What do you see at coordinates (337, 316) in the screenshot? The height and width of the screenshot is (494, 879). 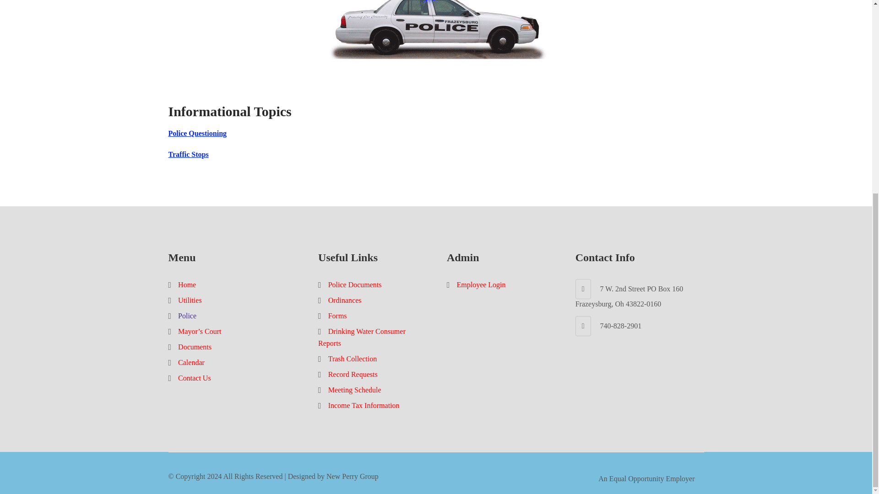 I see `Forms` at bounding box center [337, 316].